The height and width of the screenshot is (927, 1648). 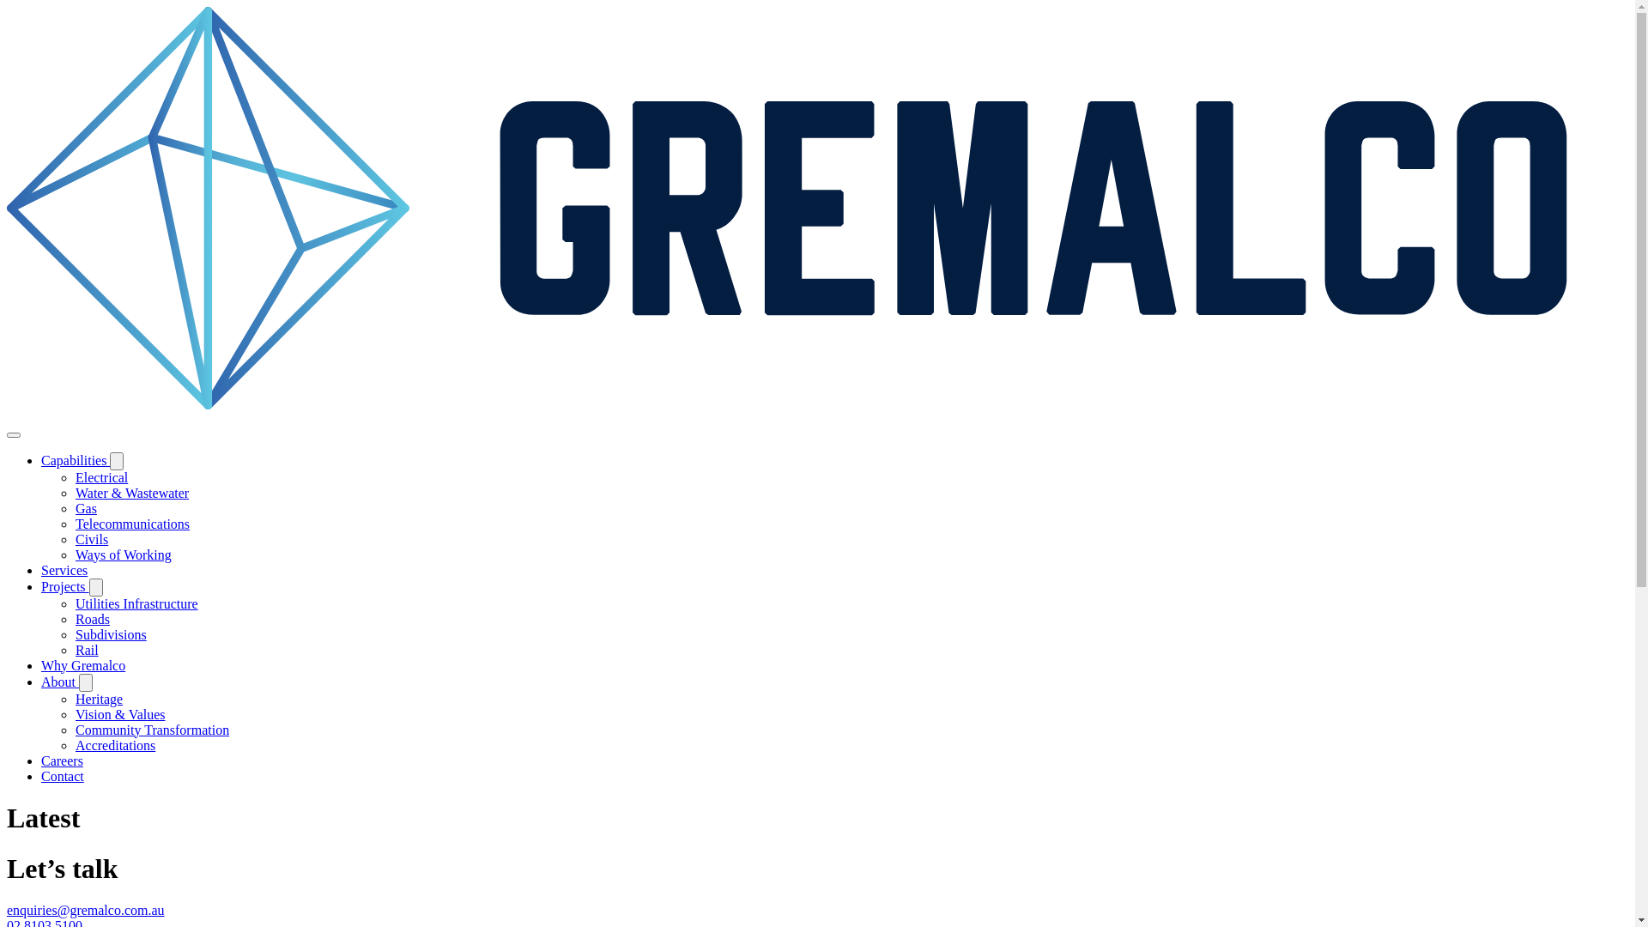 What do you see at coordinates (64, 570) in the screenshot?
I see `Services` at bounding box center [64, 570].